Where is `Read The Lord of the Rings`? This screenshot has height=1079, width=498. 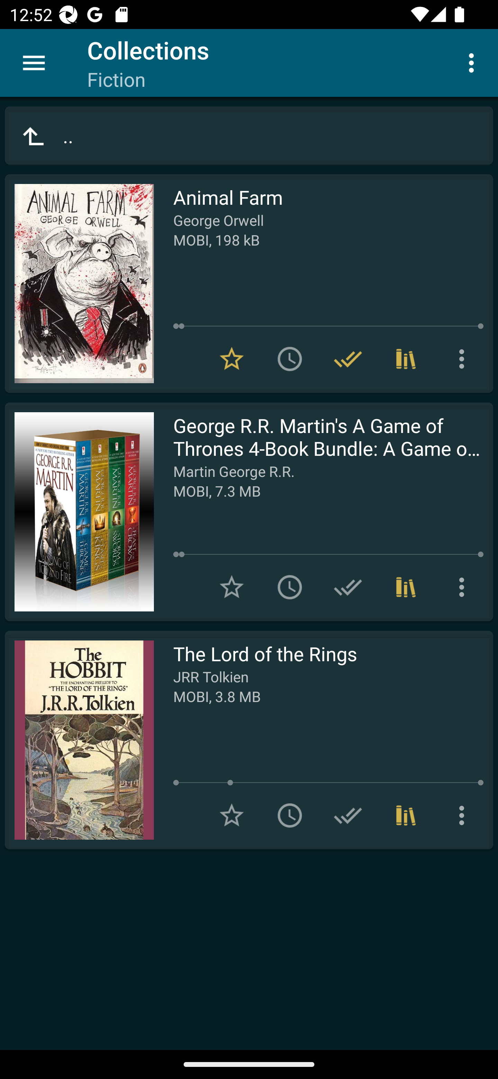 Read The Lord of the Rings is located at coordinates (79, 740).